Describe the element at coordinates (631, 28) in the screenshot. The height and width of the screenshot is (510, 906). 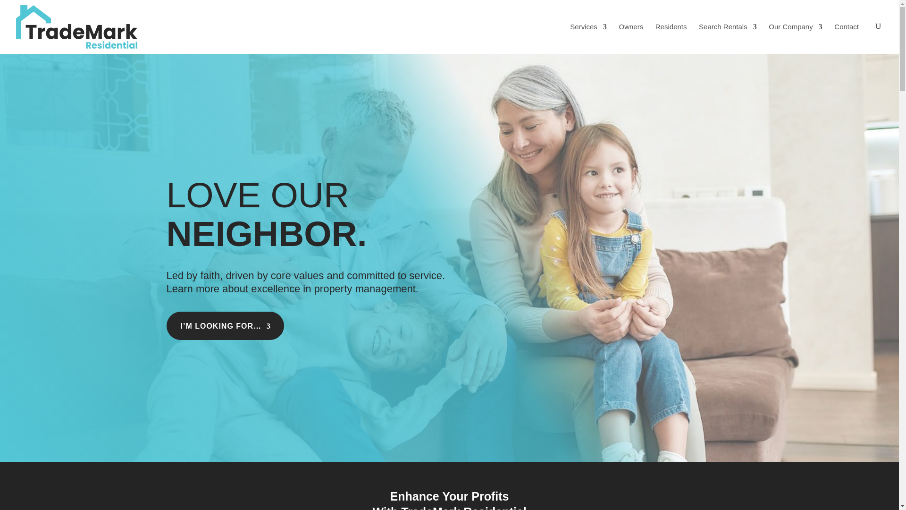
I see `Owners` at that location.